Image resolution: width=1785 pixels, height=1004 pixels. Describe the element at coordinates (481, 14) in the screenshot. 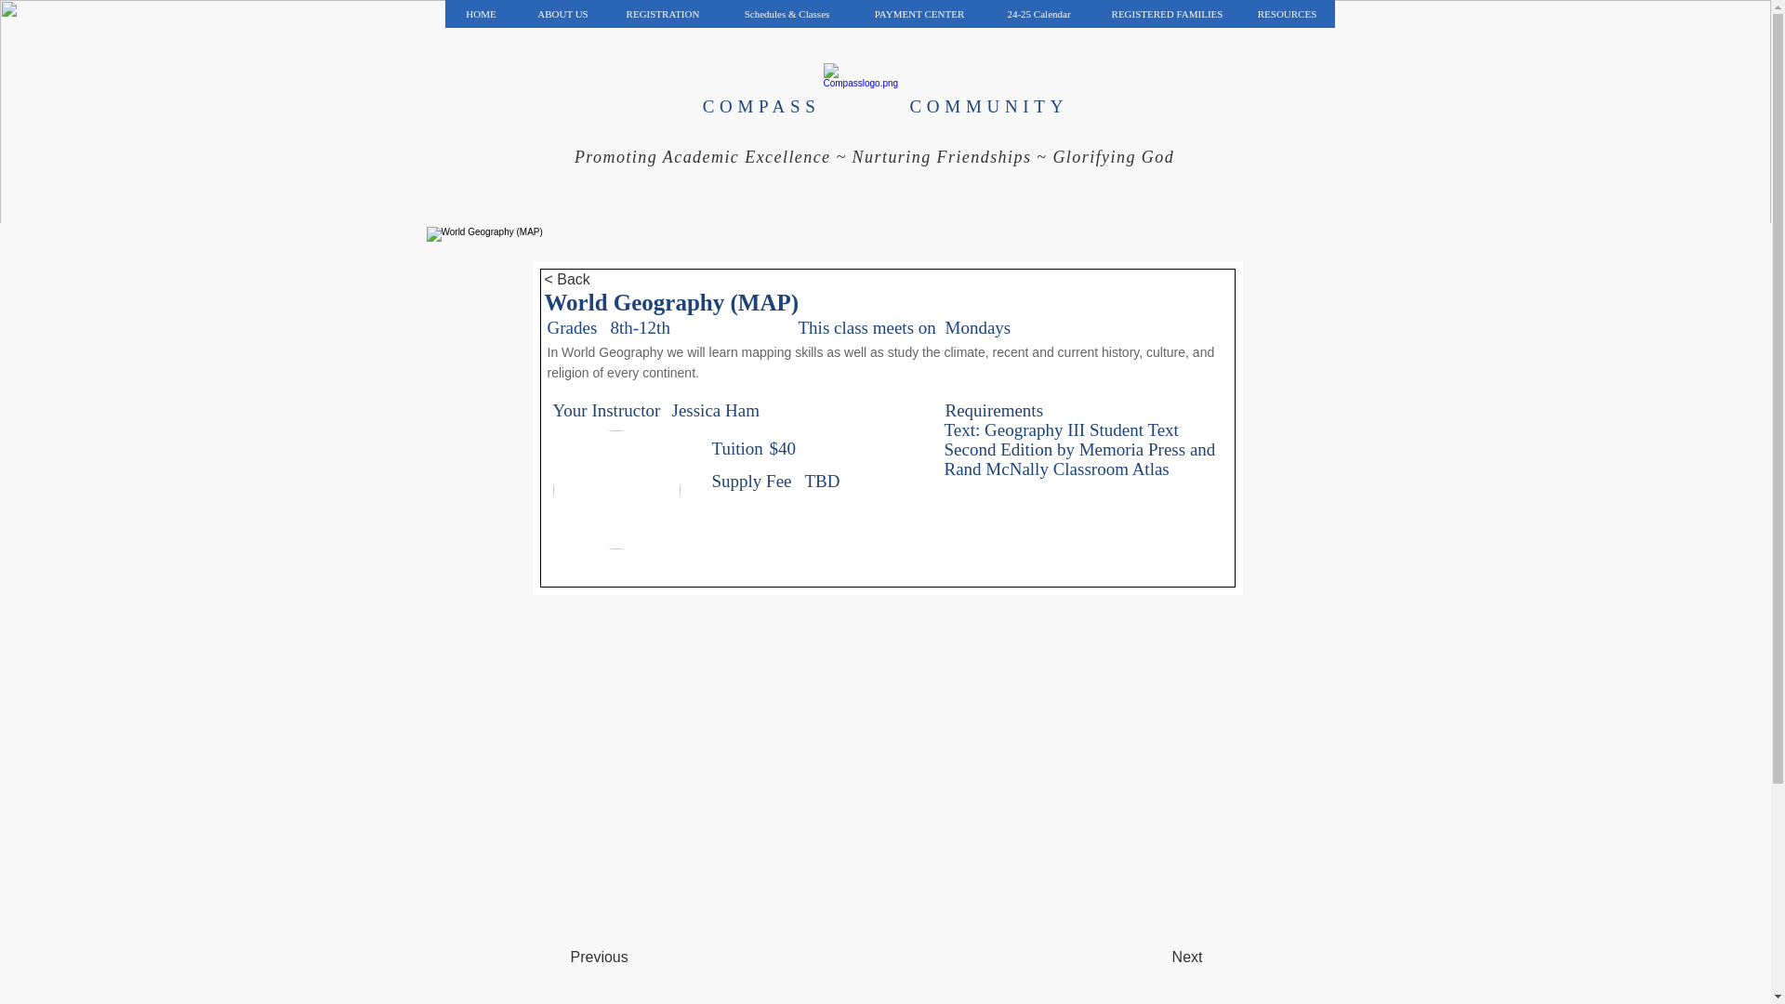

I see `HOME` at that location.